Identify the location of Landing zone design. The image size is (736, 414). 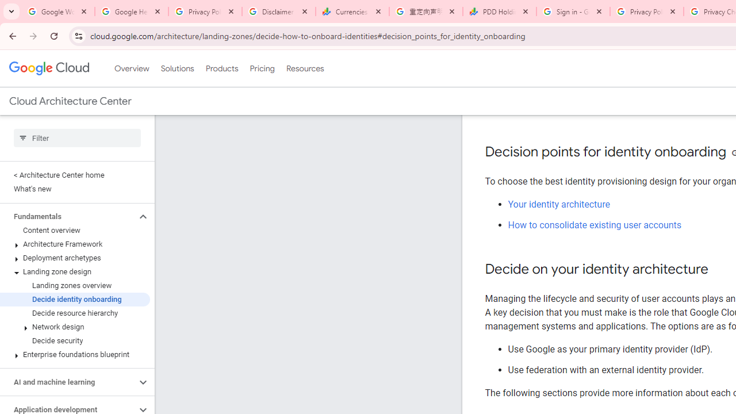
(75, 271).